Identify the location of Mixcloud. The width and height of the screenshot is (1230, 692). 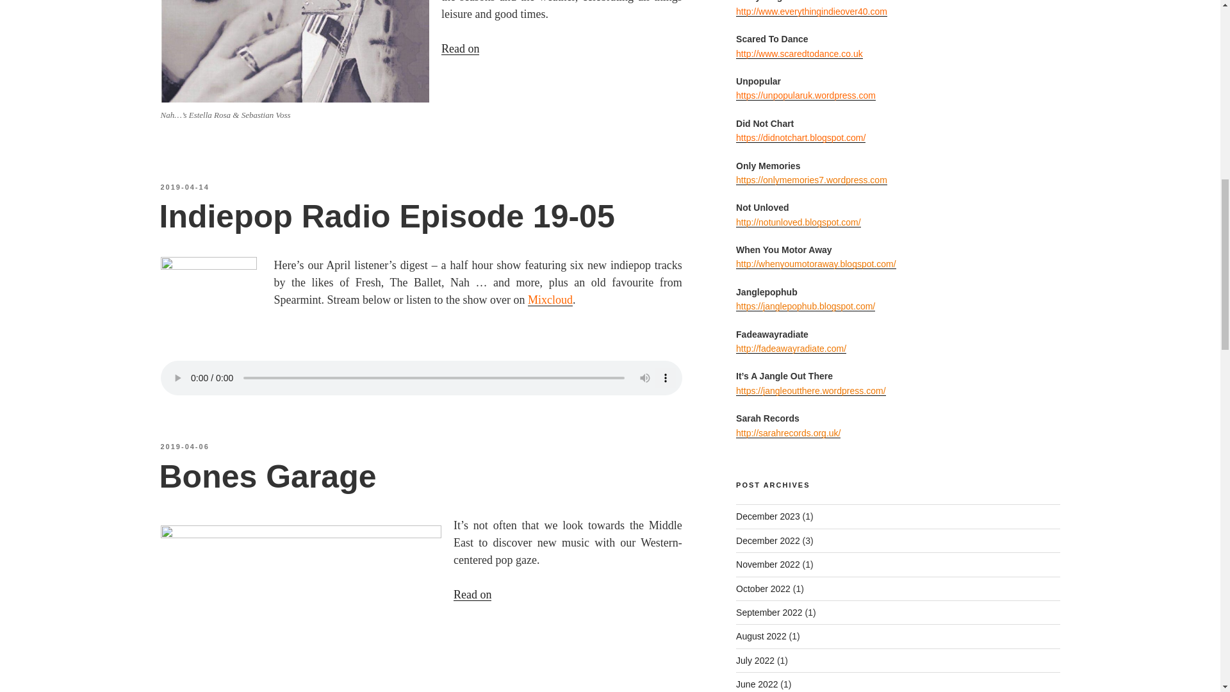
(550, 300).